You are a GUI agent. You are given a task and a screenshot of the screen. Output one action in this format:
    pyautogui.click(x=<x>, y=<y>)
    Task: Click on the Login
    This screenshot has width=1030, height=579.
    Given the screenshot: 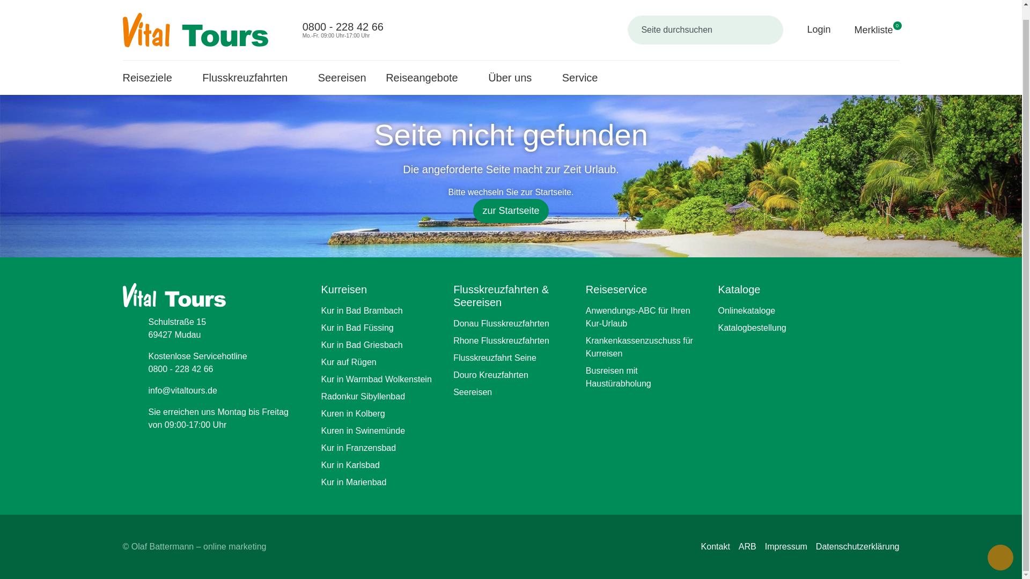 What is the action you would take?
    pyautogui.click(x=811, y=17)
    